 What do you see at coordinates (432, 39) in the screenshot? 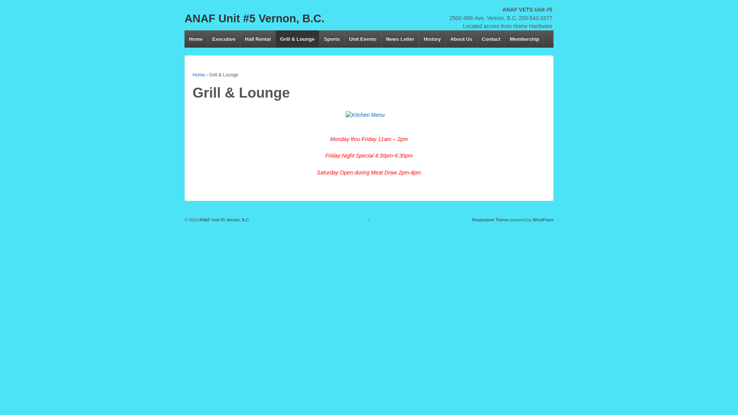
I see `History` at bounding box center [432, 39].